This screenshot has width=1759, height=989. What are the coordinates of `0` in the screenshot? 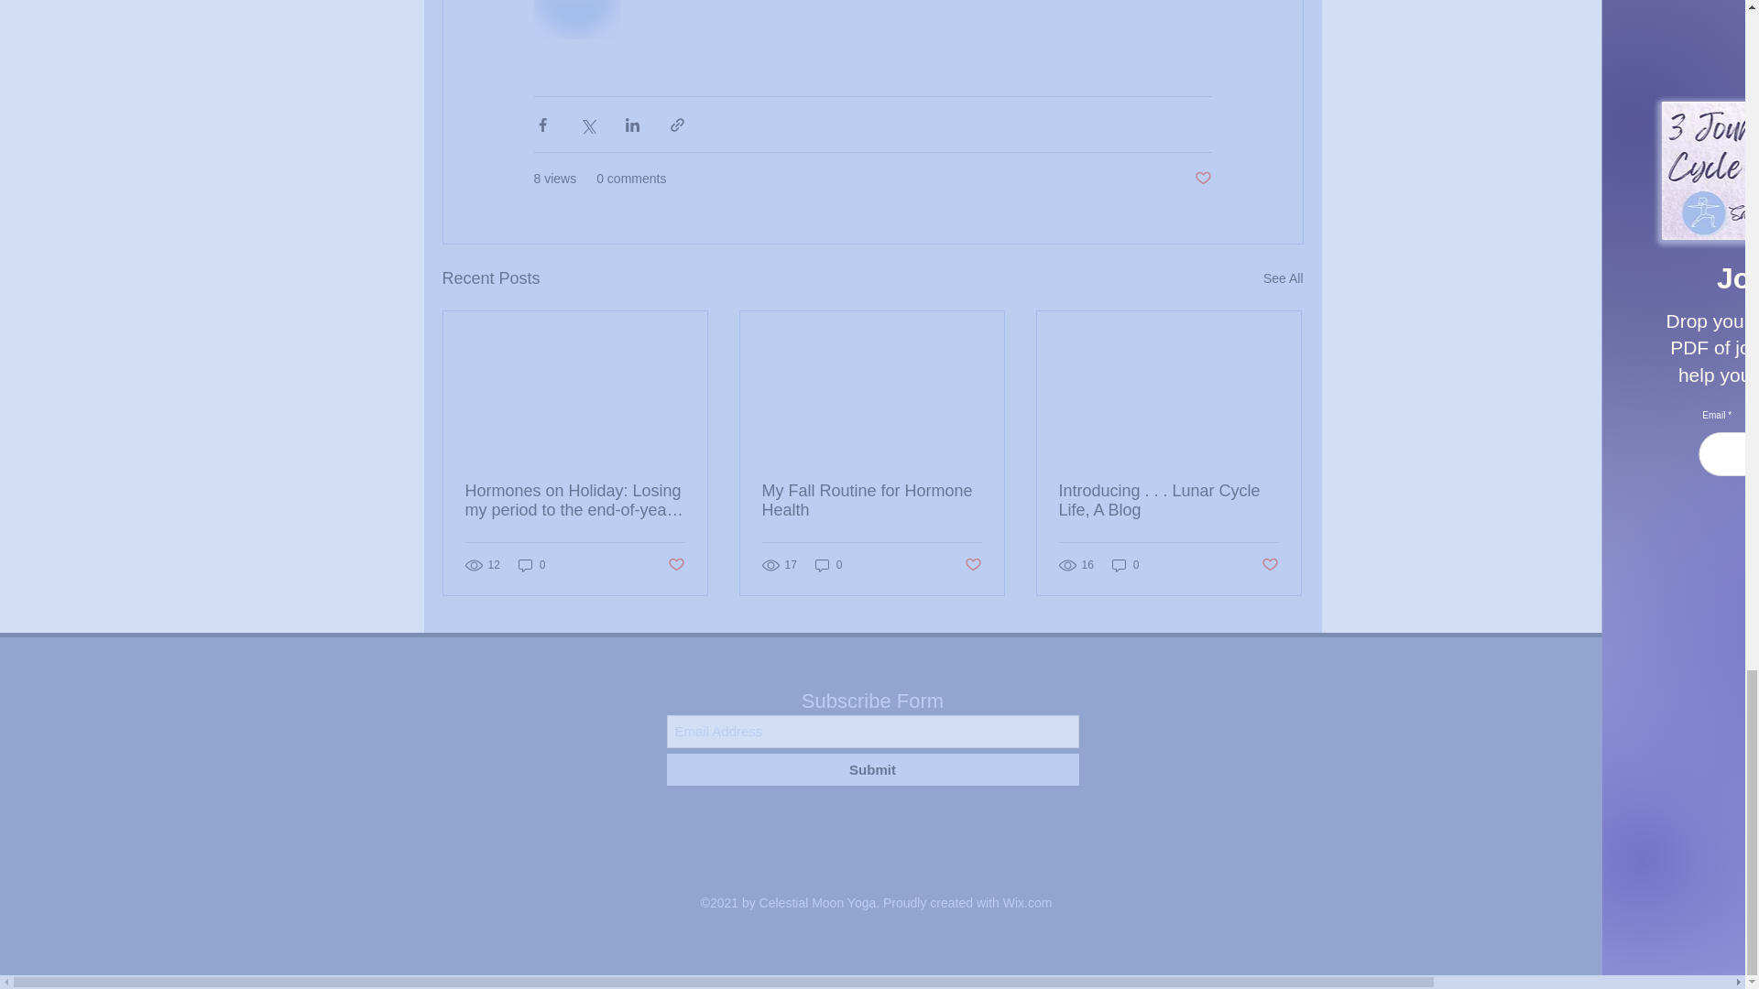 It's located at (531, 564).